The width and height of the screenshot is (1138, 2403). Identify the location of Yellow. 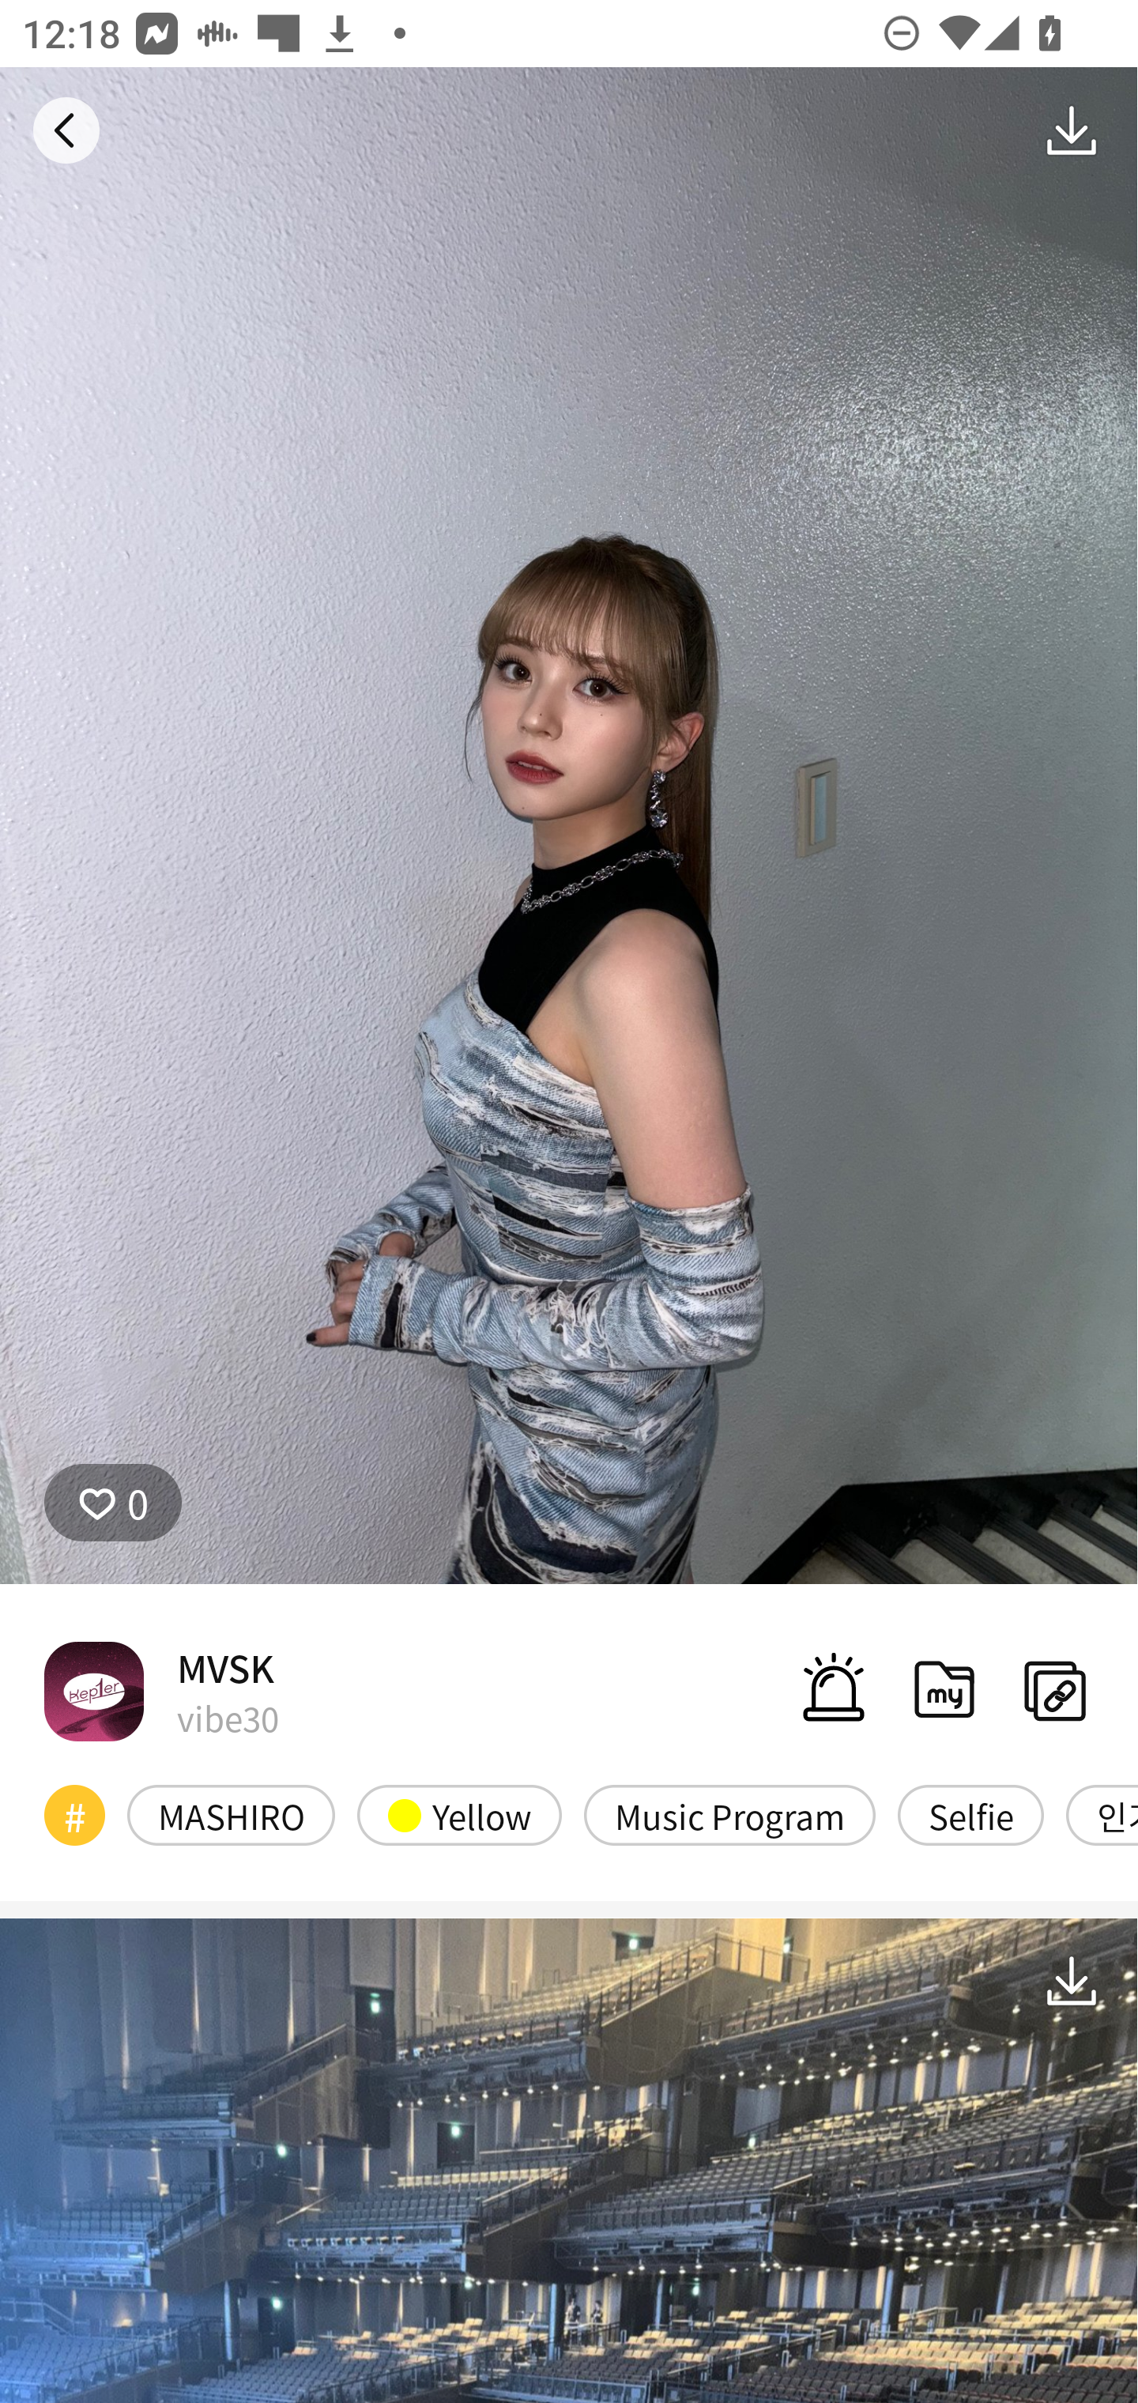
(460, 1815).